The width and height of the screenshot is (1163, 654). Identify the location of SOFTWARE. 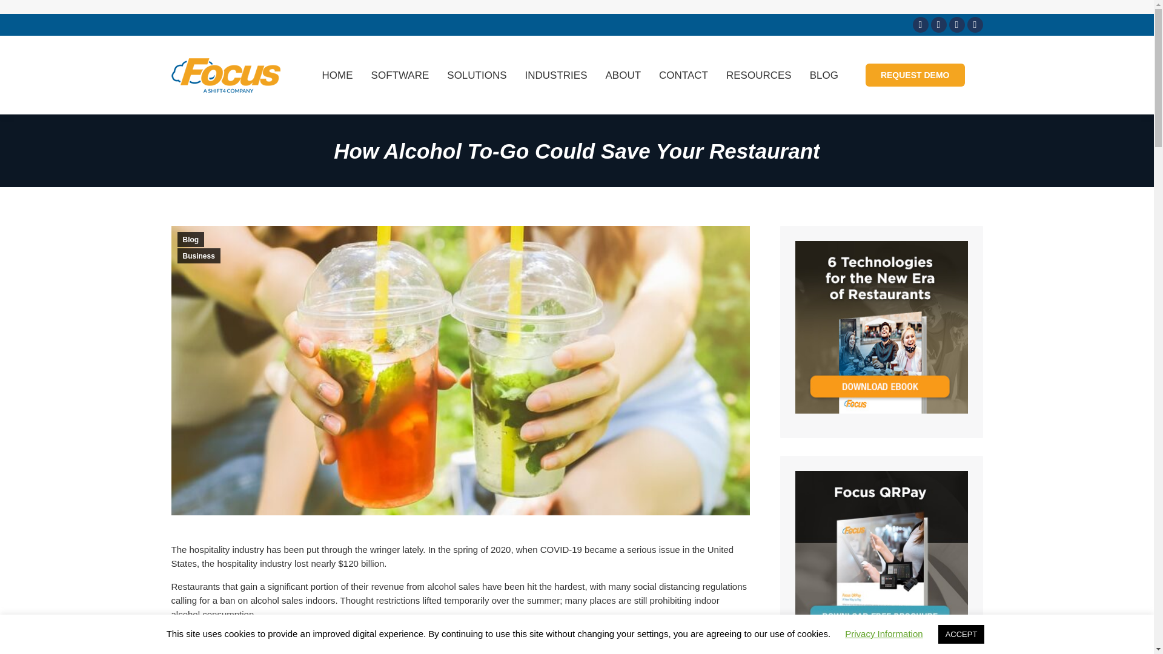
(400, 75).